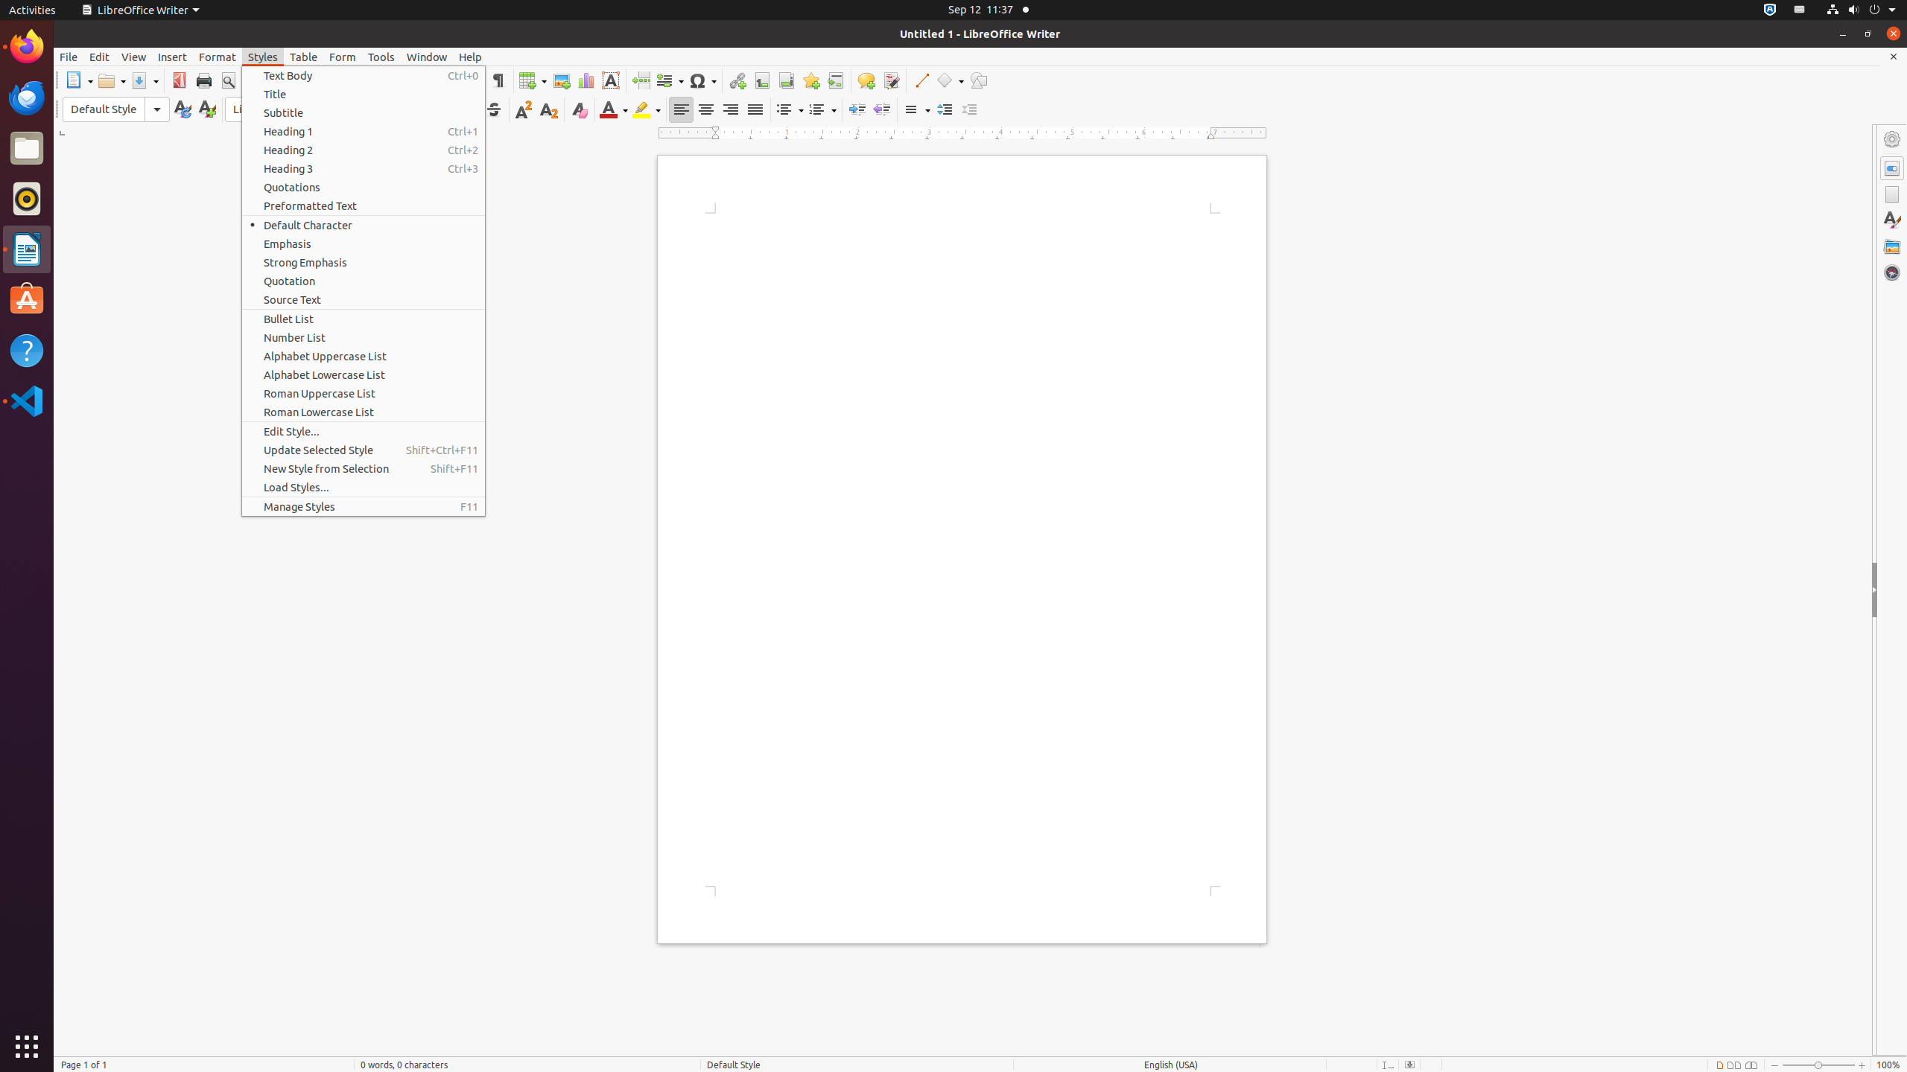 The width and height of the screenshot is (1907, 1072). What do you see at coordinates (614, 110) in the screenshot?
I see `Font Color` at bounding box center [614, 110].